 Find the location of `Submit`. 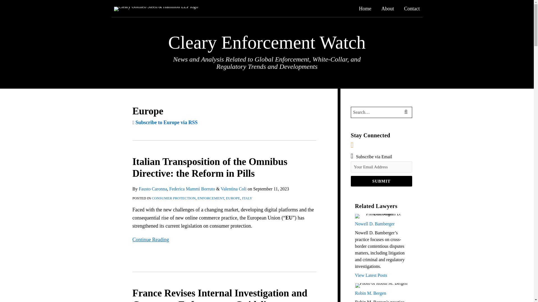

Submit is located at coordinates (381, 181).